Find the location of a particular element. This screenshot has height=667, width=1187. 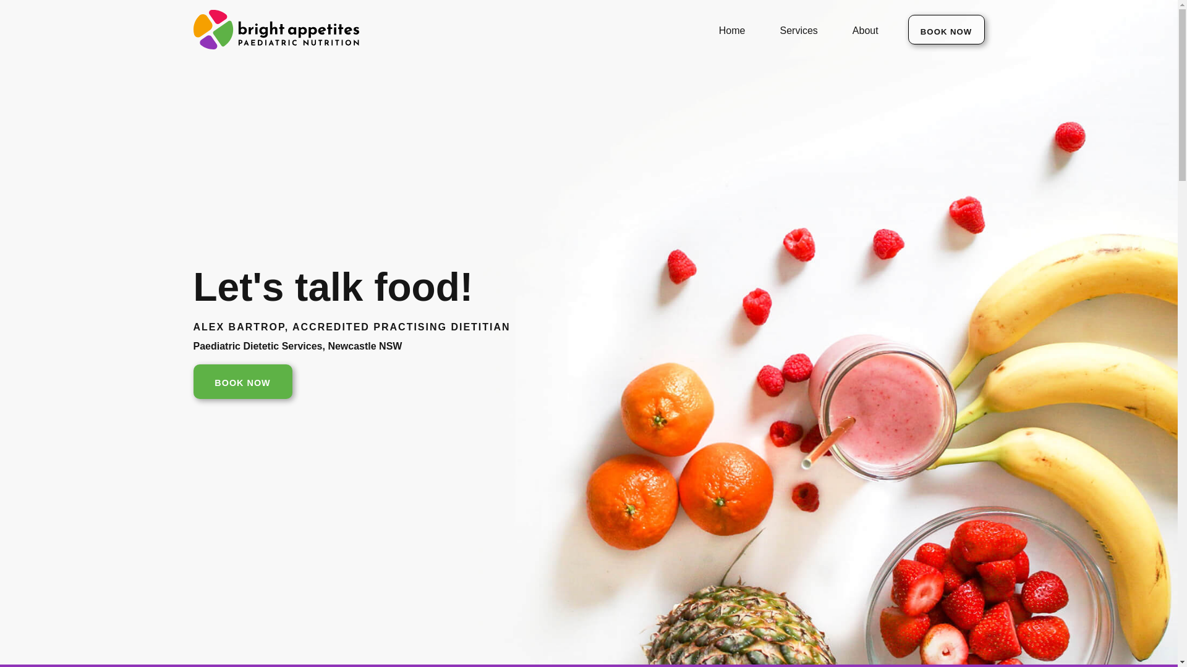

Home is located at coordinates (732, 30).